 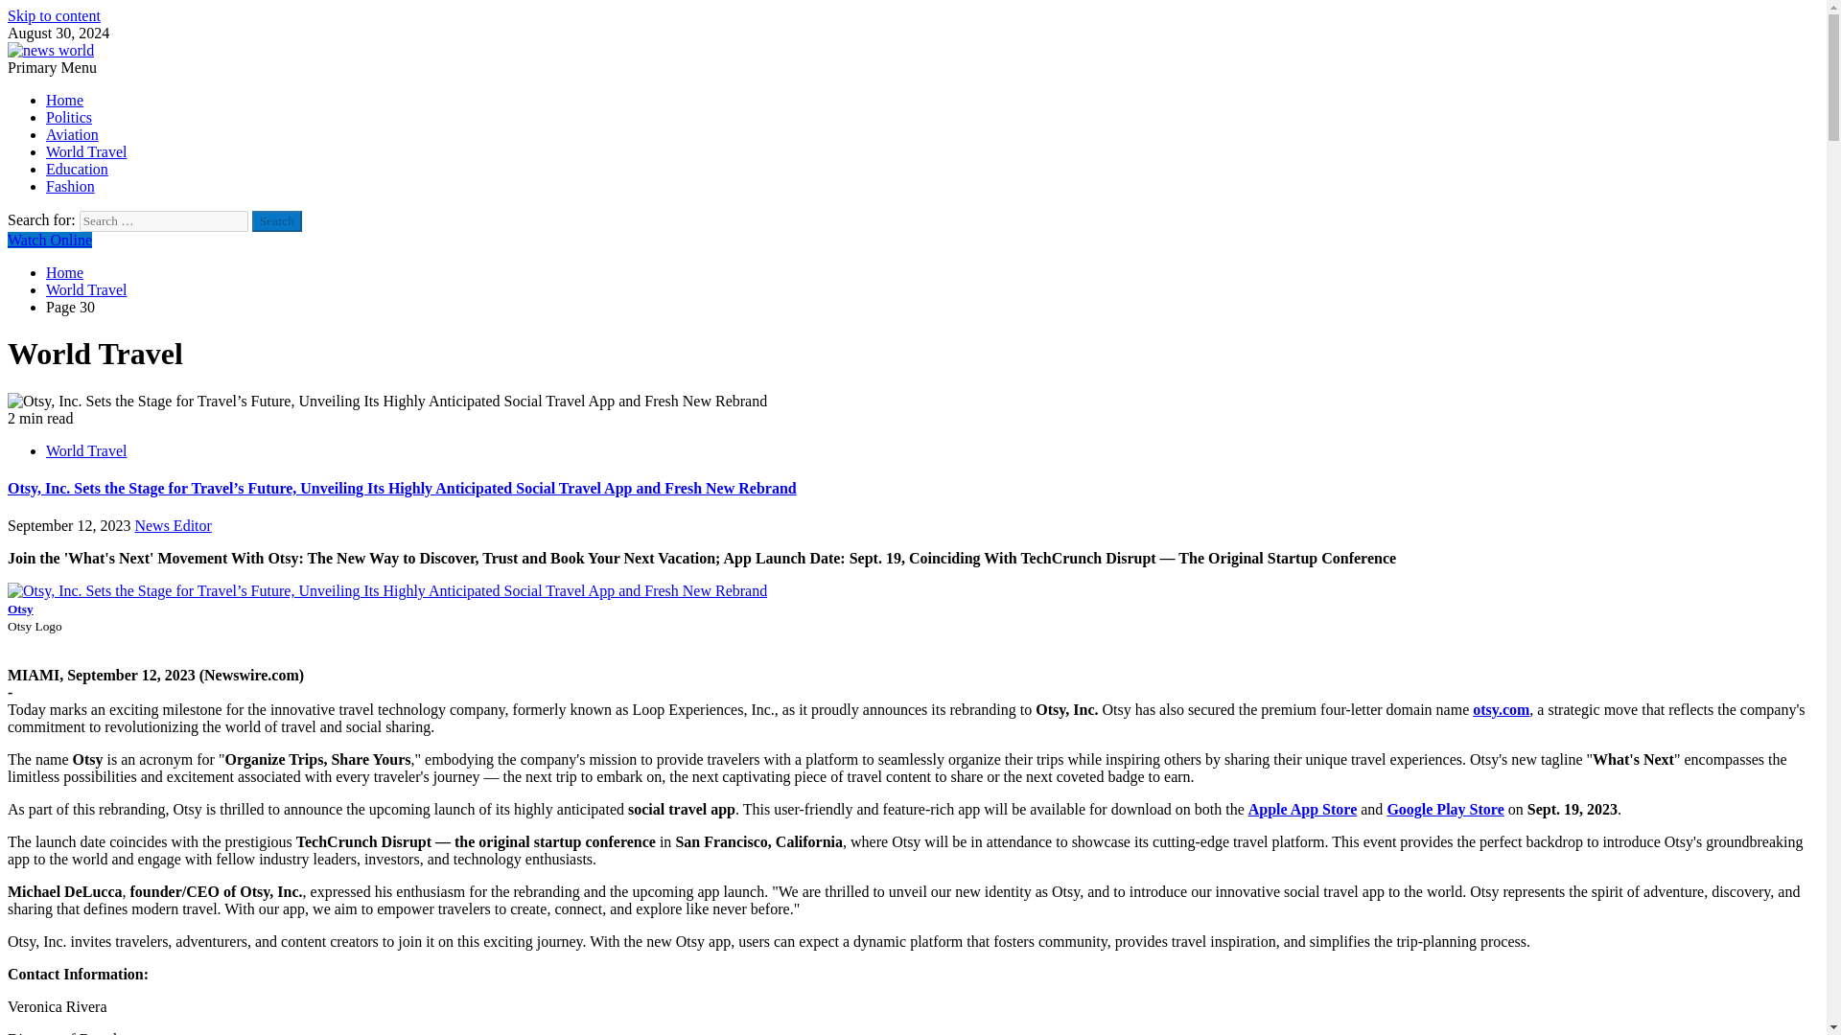 I want to click on Search, so click(x=276, y=220).